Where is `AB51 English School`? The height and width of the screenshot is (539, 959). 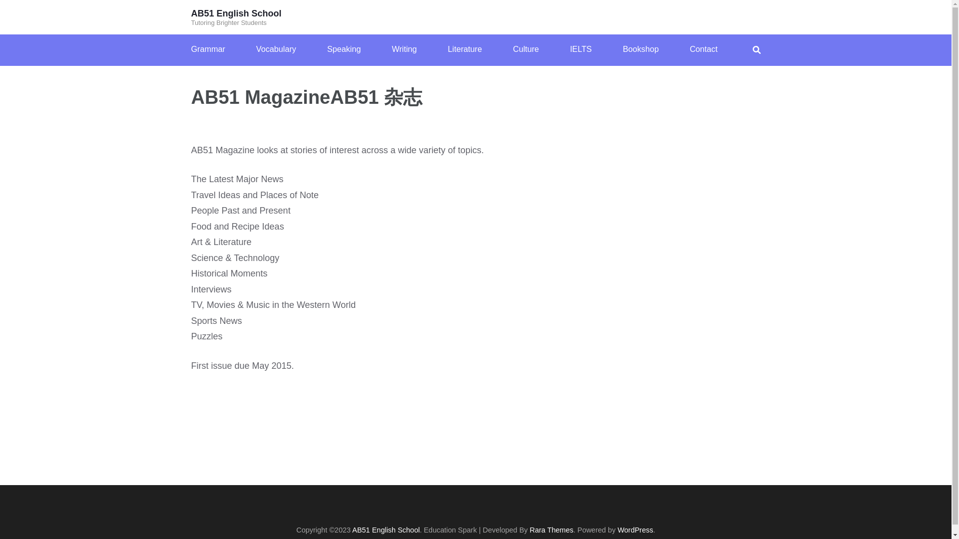 AB51 English School is located at coordinates (236, 13).